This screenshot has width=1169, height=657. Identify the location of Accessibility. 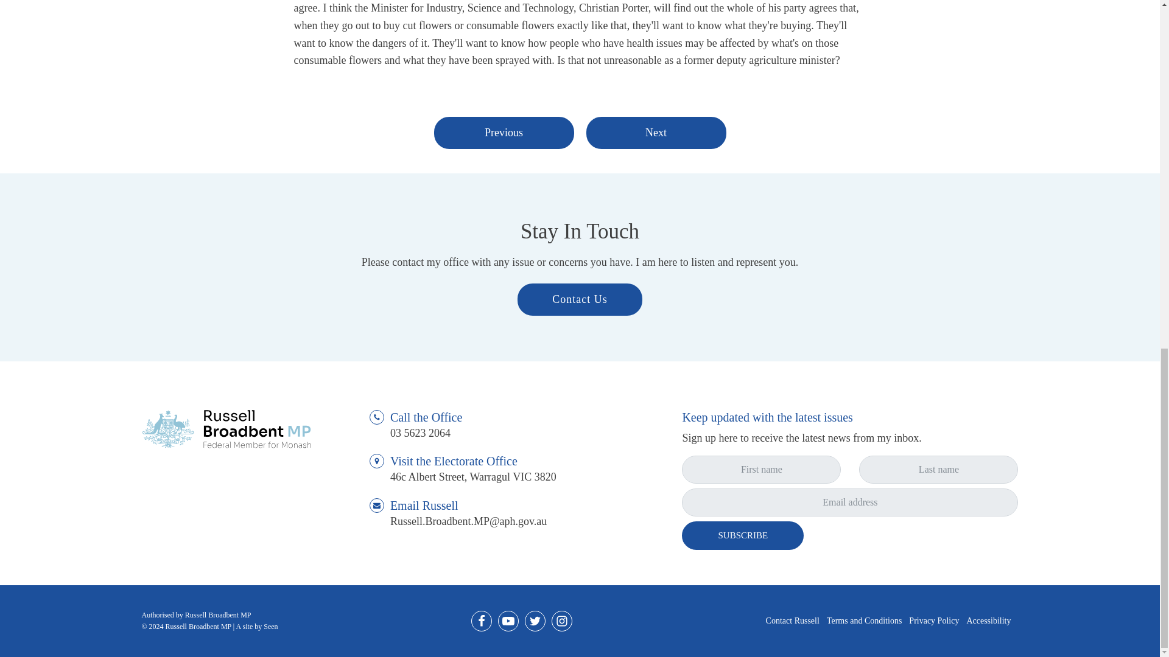
(989, 620).